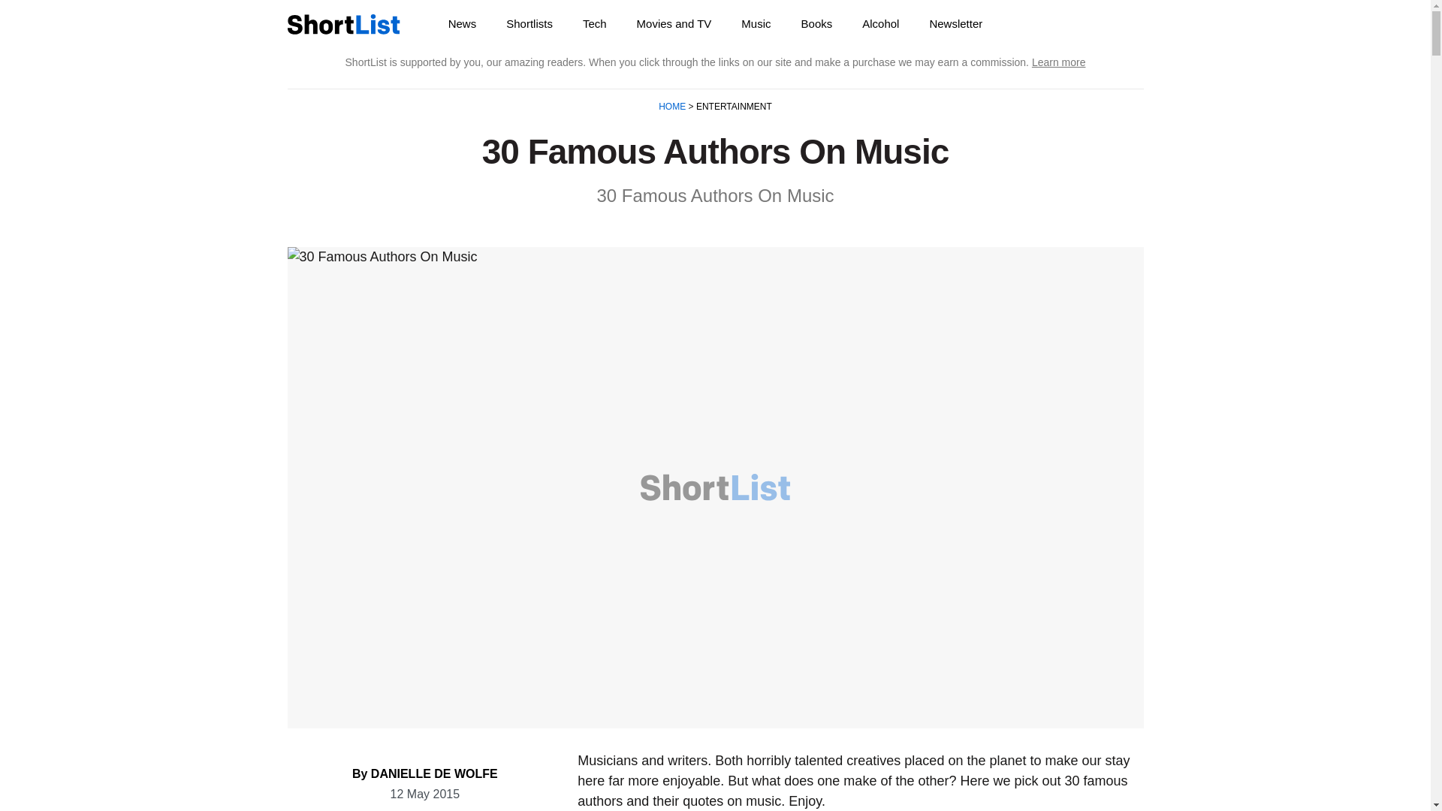  What do you see at coordinates (595, 23) in the screenshot?
I see `Tech` at bounding box center [595, 23].